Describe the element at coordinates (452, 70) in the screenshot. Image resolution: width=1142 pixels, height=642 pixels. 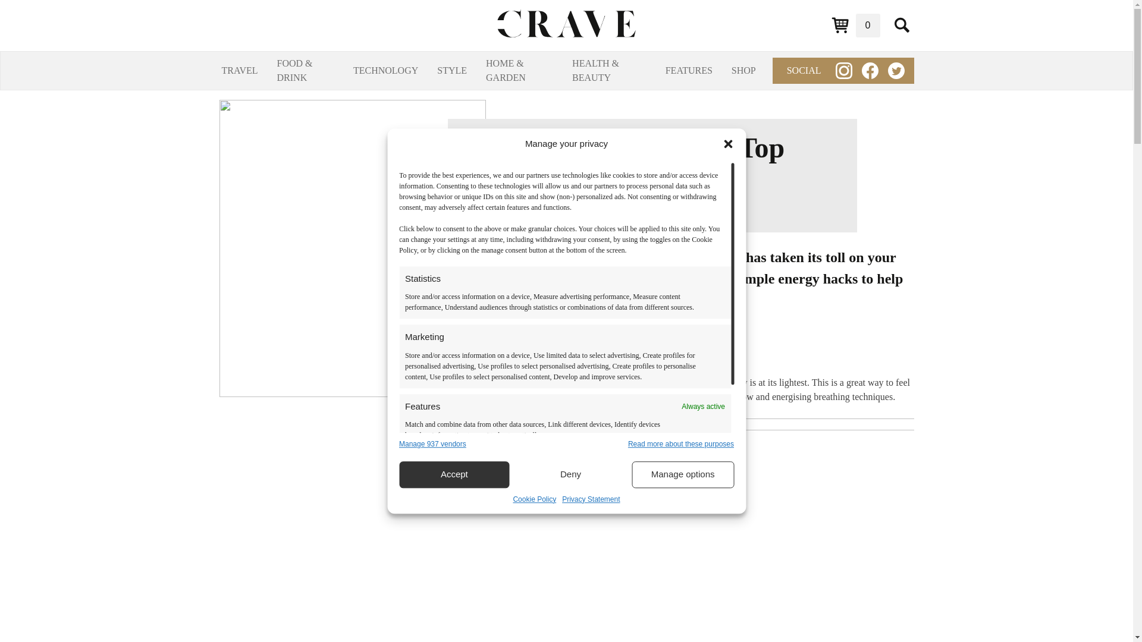
I see `STYLE` at that location.